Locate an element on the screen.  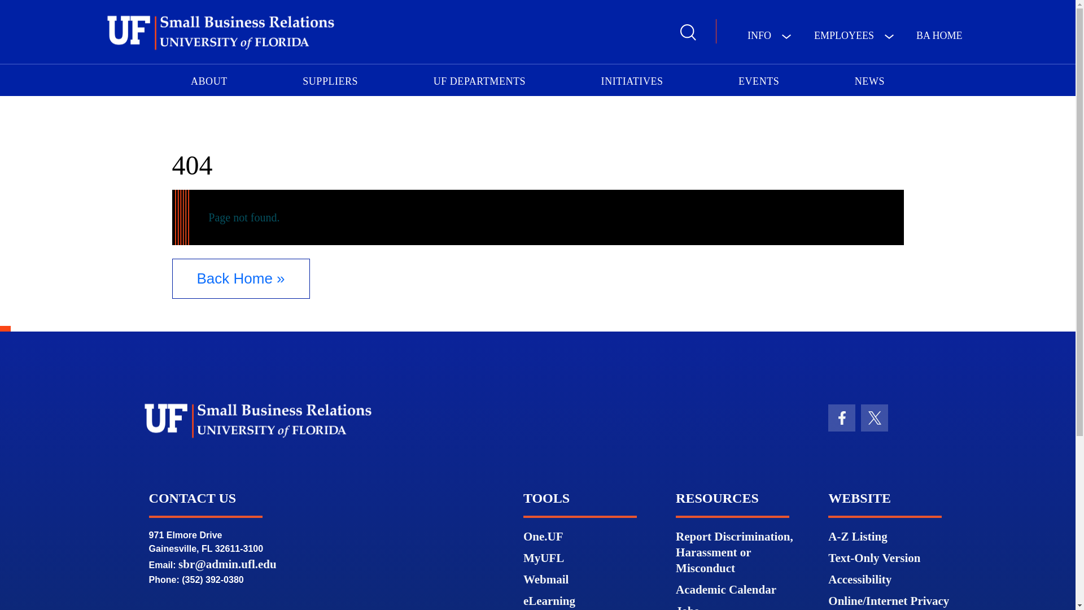
BA HOME is located at coordinates (939, 36).